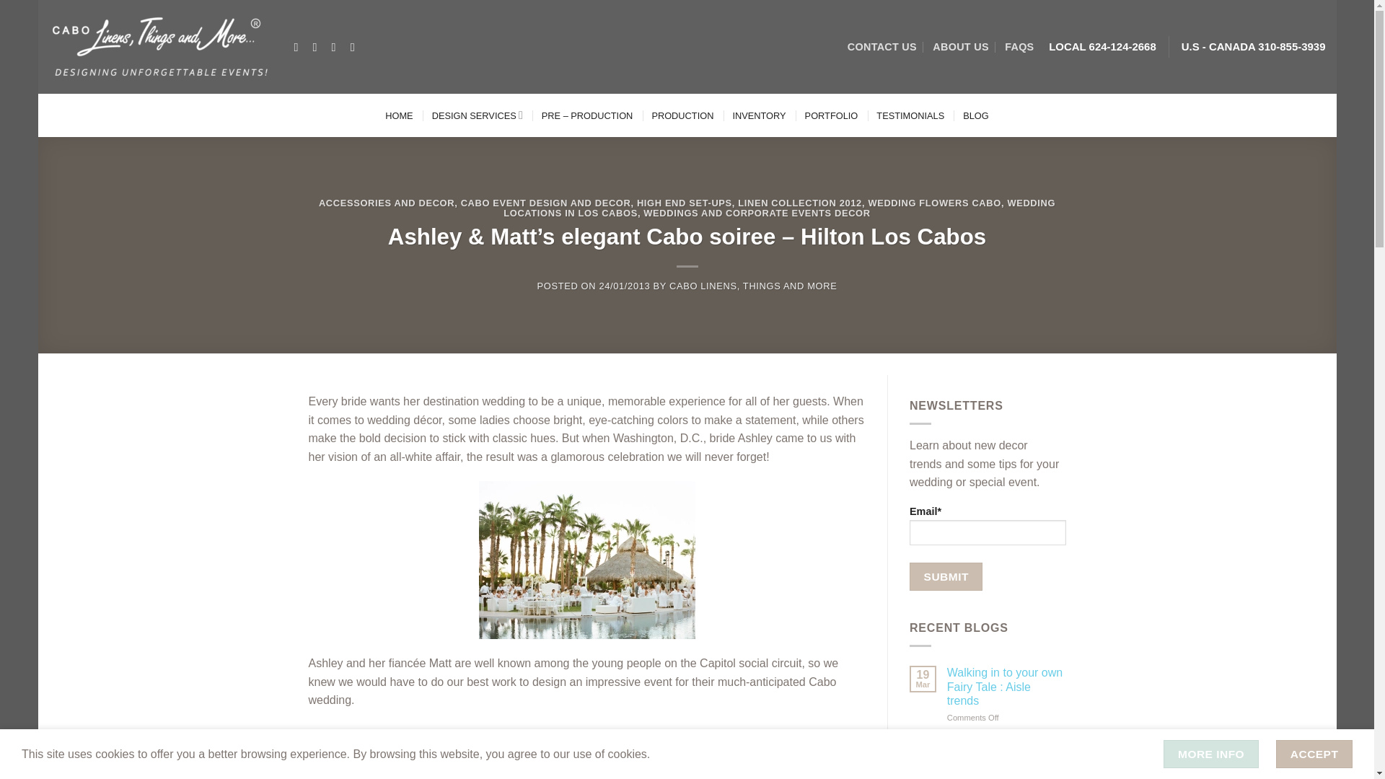 The height and width of the screenshot is (779, 1385). What do you see at coordinates (831, 114) in the screenshot?
I see `PORTFOLIO` at bounding box center [831, 114].